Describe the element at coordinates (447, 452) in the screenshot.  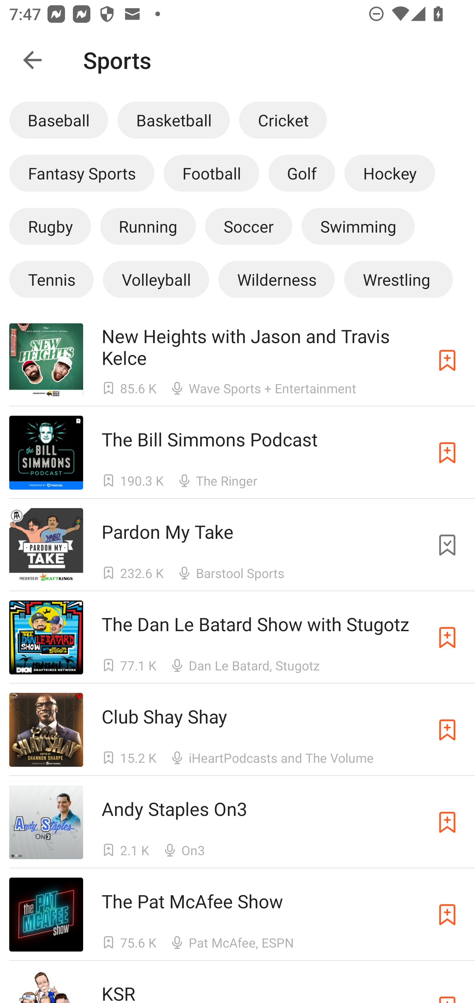
I see `Subscribe` at that location.